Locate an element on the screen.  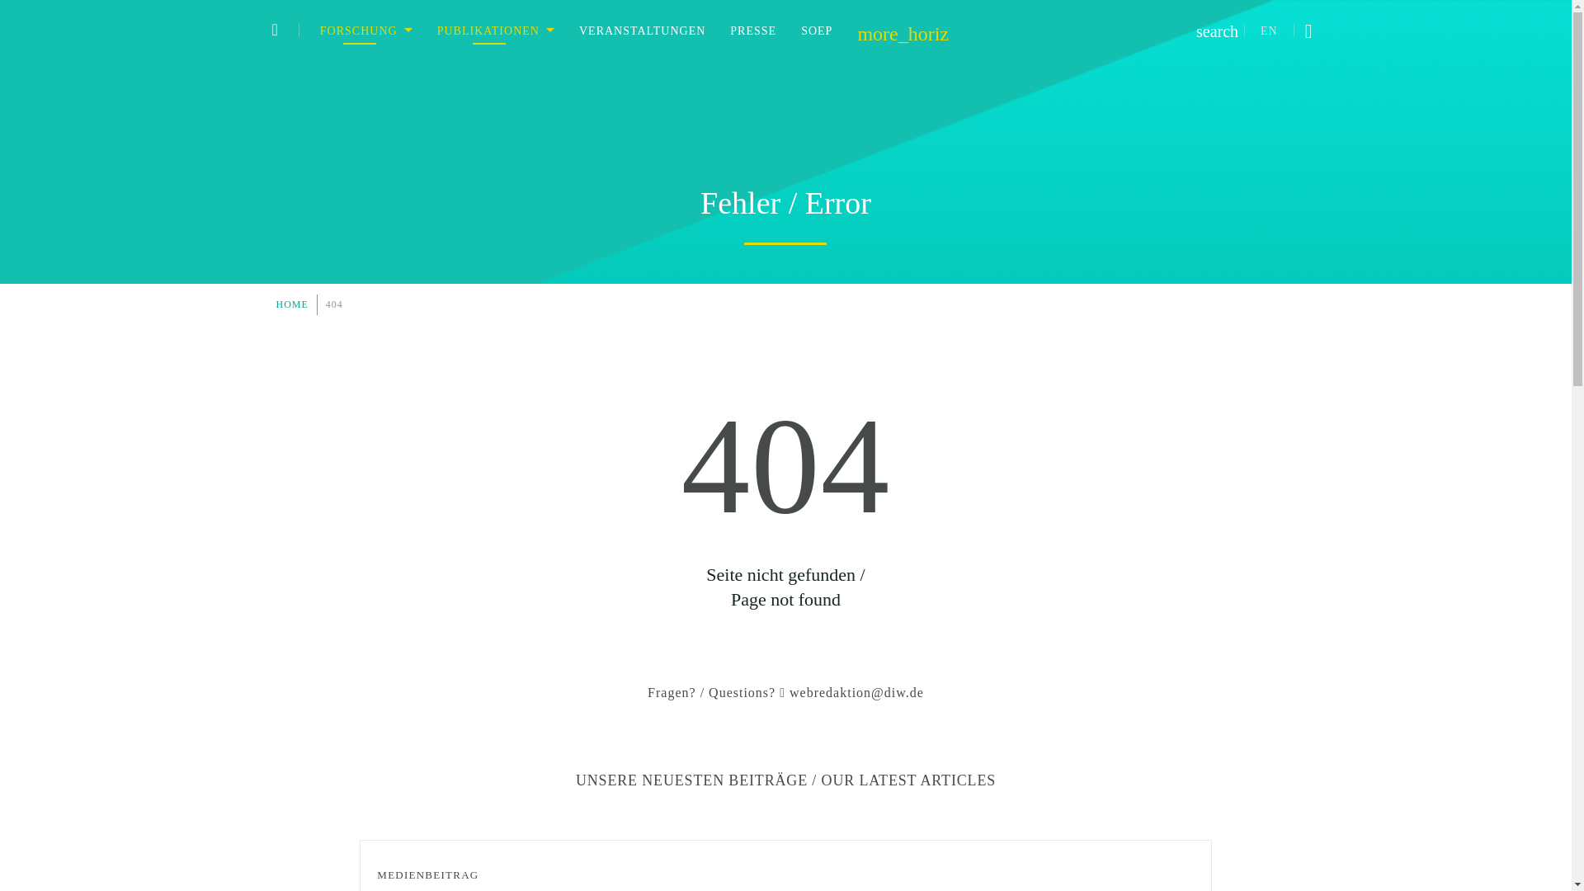
VERANSTALTUNGEN is located at coordinates (642, 31).